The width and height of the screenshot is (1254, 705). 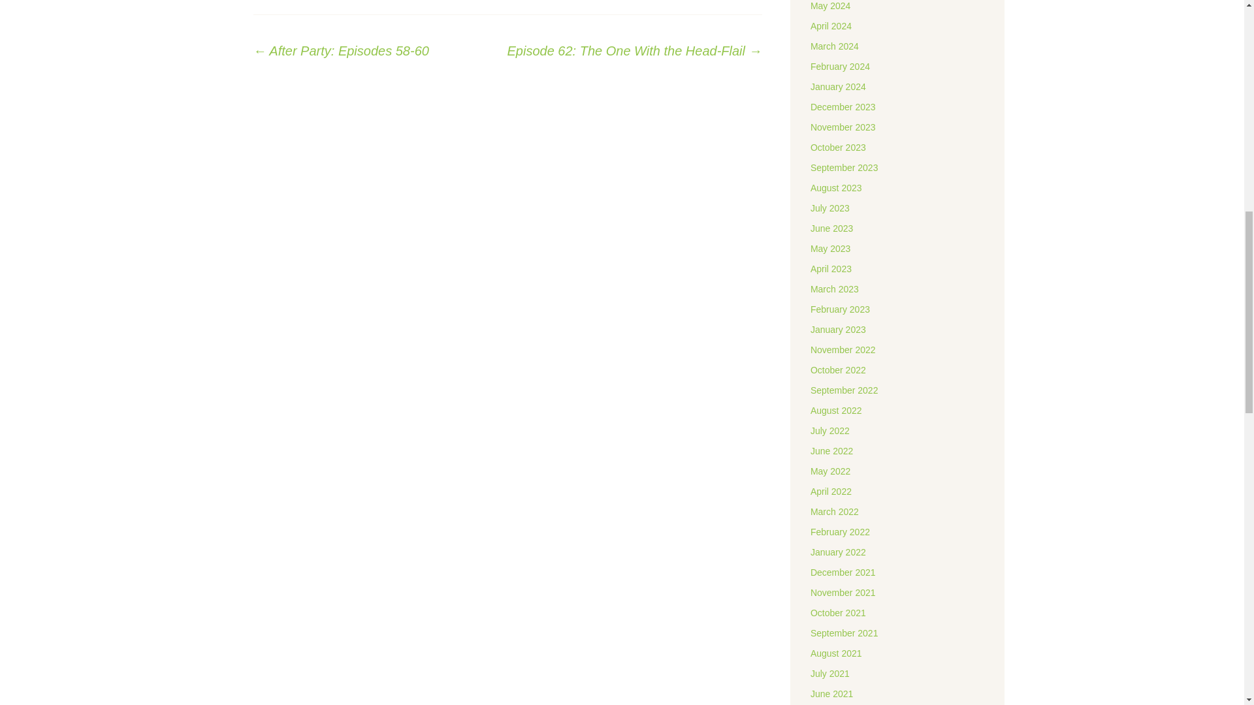 What do you see at coordinates (844, 167) in the screenshot?
I see `September 2023` at bounding box center [844, 167].